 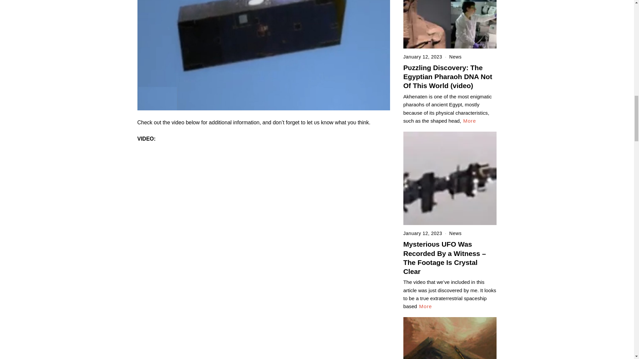 I want to click on More, so click(x=470, y=121).